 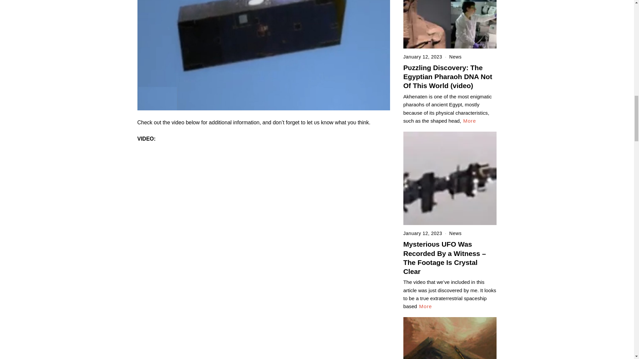 I want to click on More, so click(x=470, y=121).